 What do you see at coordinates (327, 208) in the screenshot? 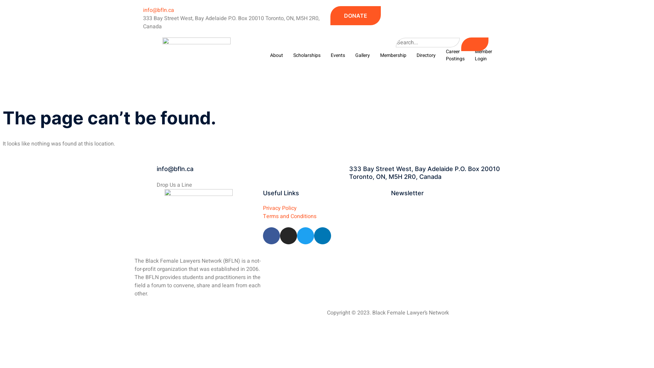
I see `Privacy Policy` at bounding box center [327, 208].